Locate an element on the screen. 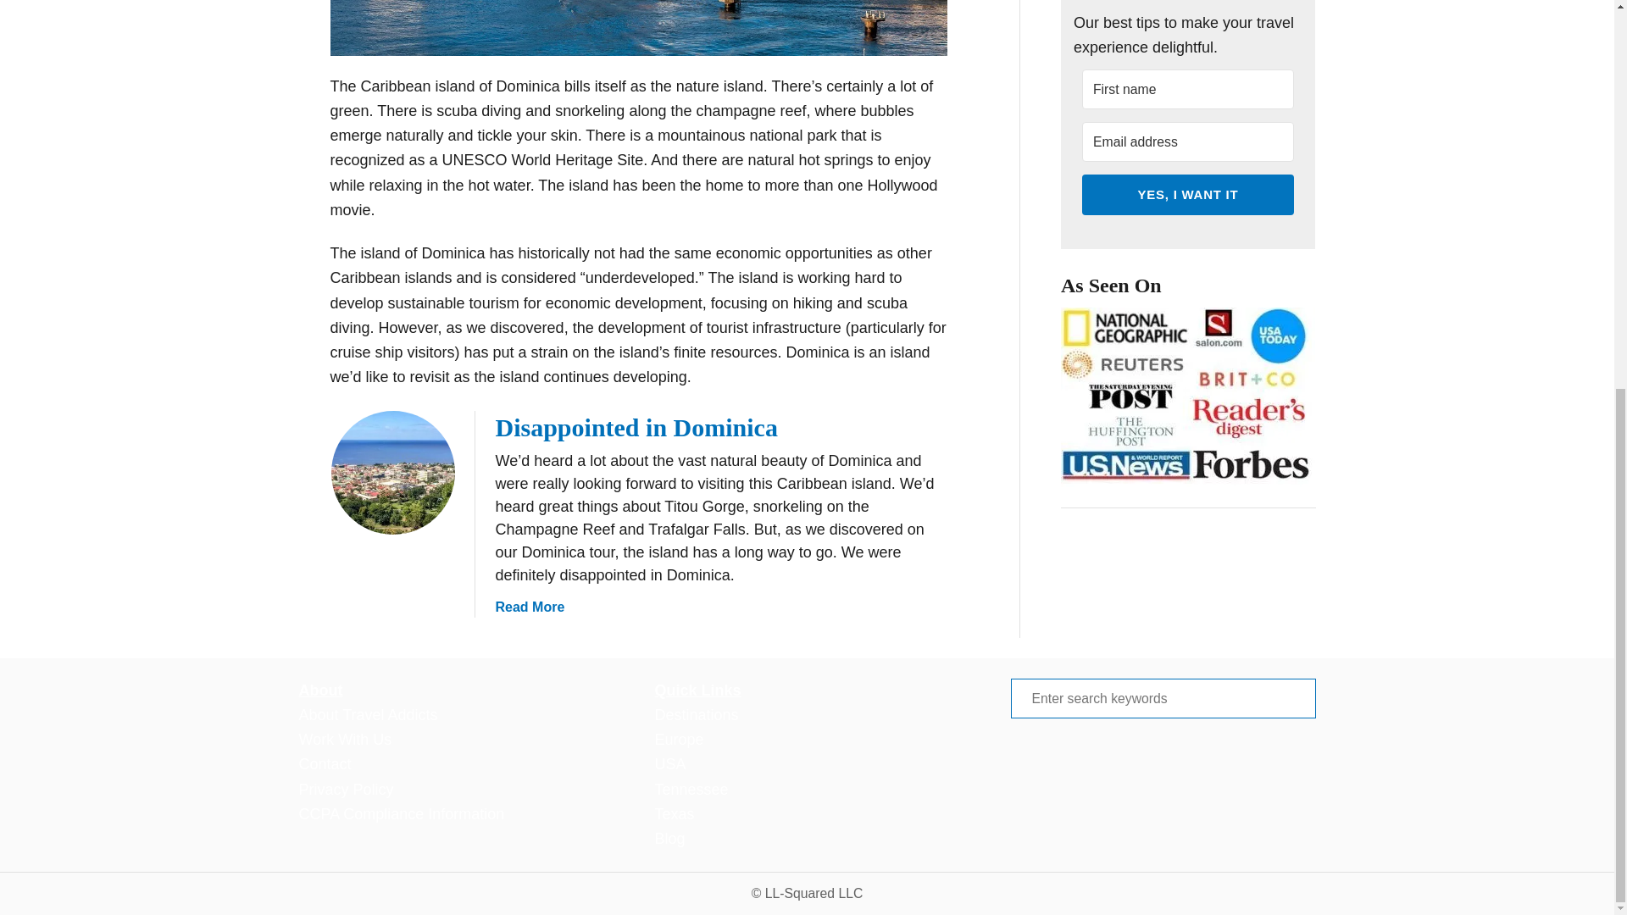 Image resolution: width=1627 pixels, height=915 pixels. Disappointed in Dominica is located at coordinates (391, 472).